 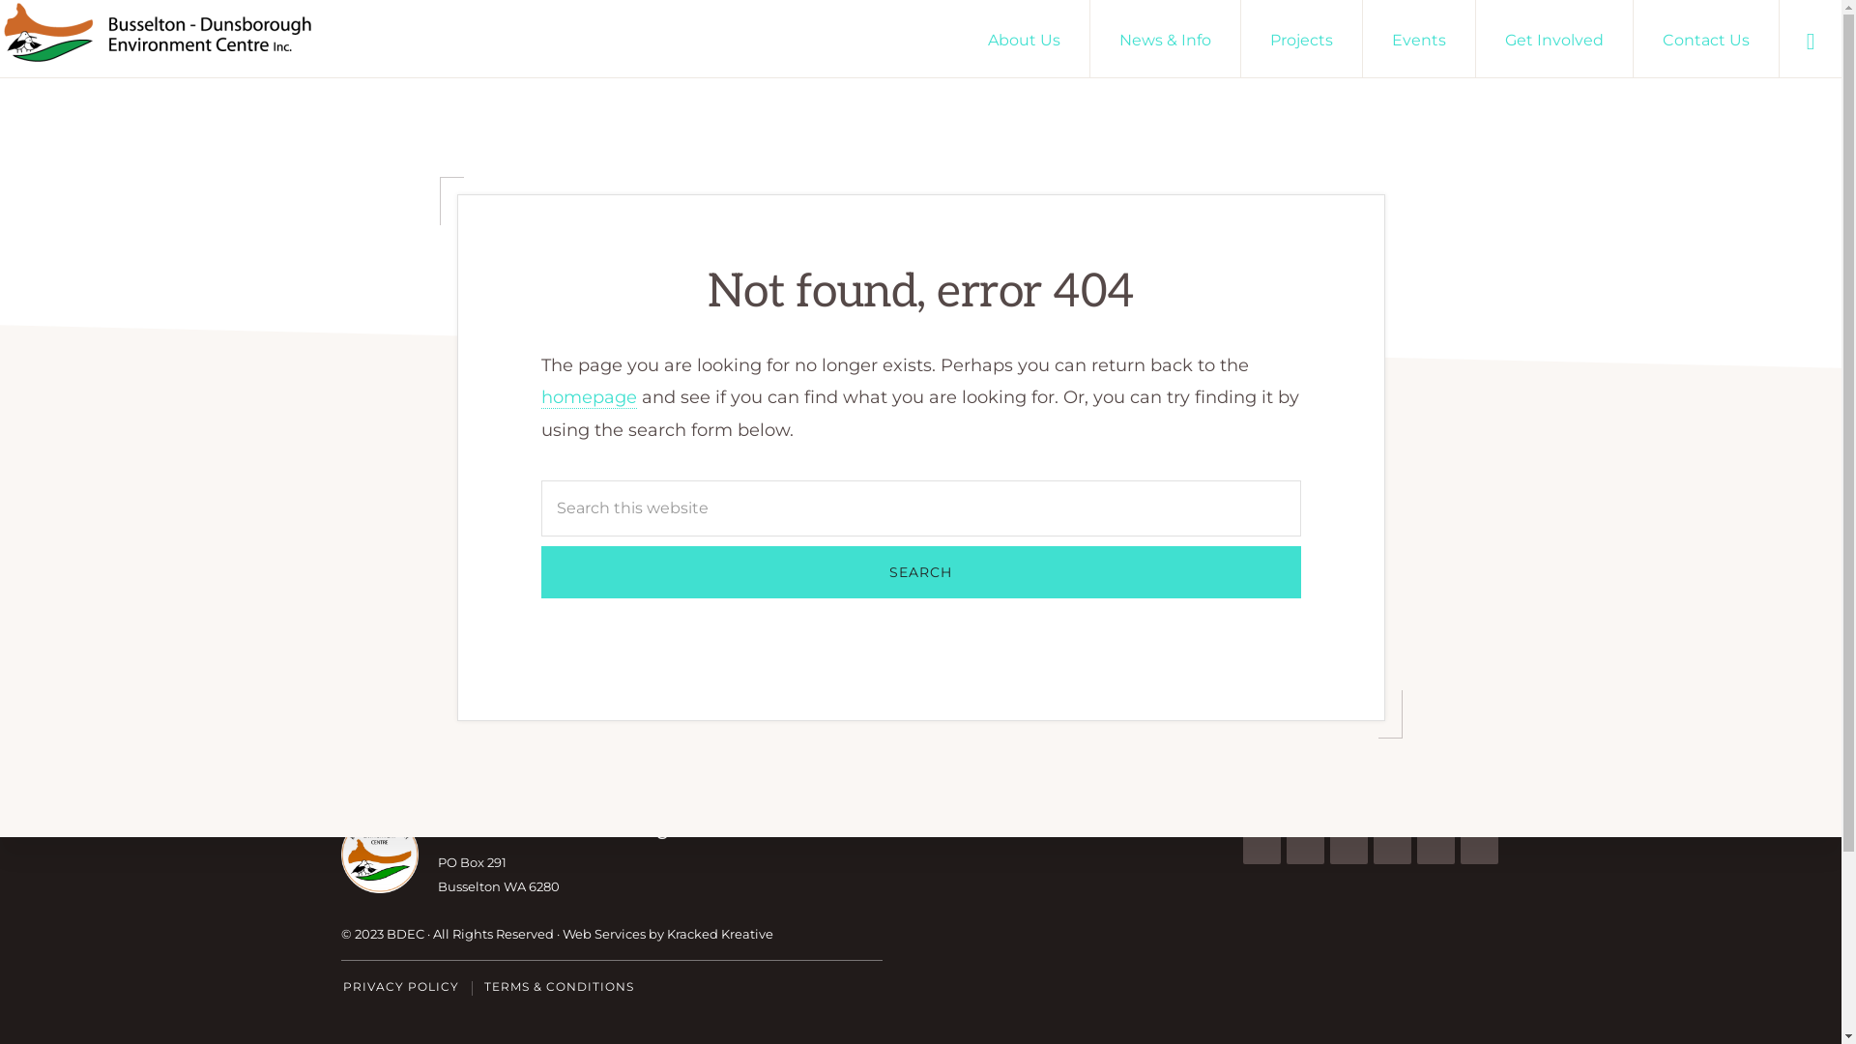 What do you see at coordinates (1166, 39) in the screenshot?
I see `News & Info` at bounding box center [1166, 39].